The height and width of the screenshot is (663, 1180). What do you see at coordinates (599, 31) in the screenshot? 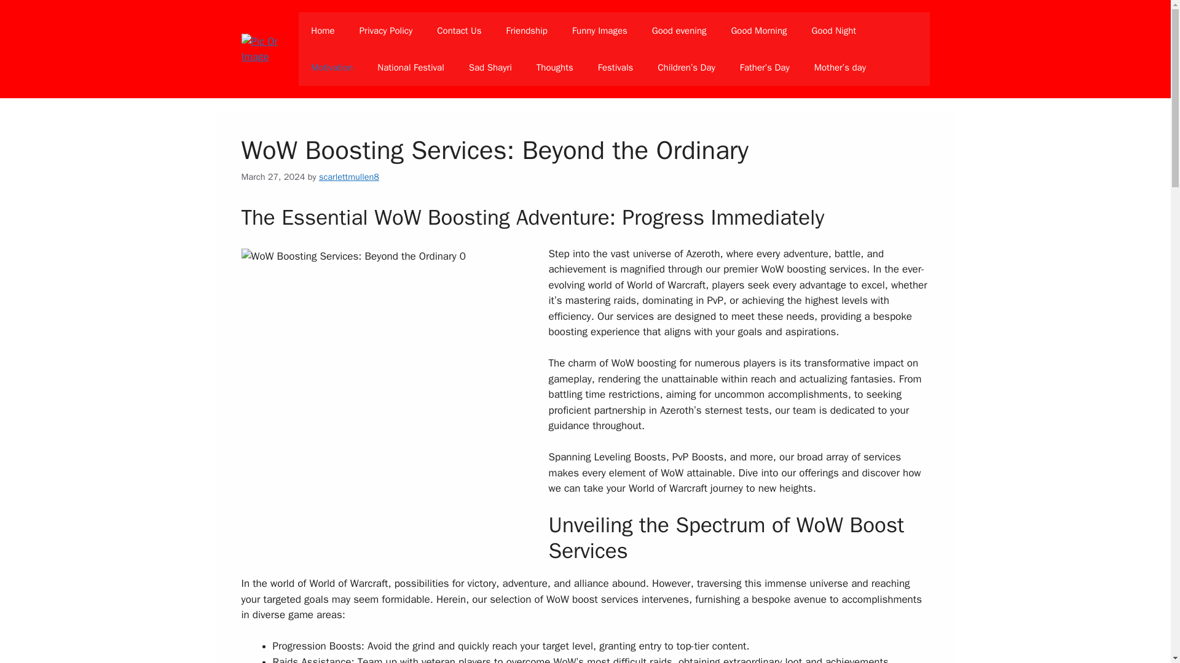
I see `Funny Images` at bounding box center [599, 31].